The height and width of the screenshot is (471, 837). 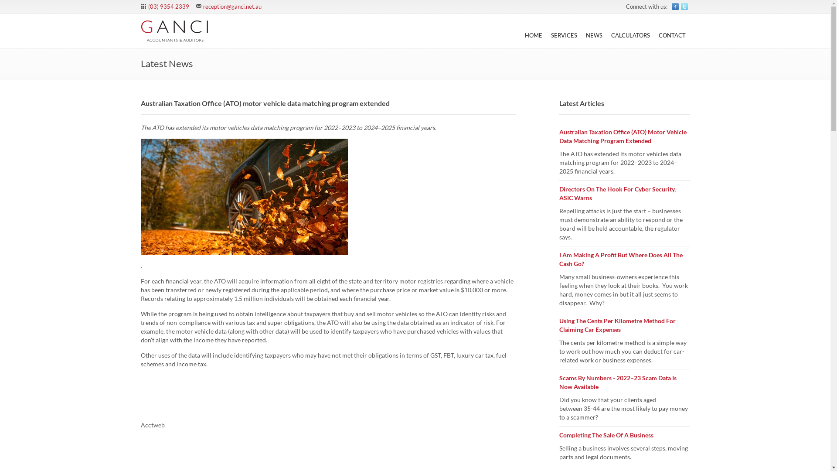 I want to click on I Am Making A Profit But Where Does All The Cash Go?, so click(x=621, y=259).